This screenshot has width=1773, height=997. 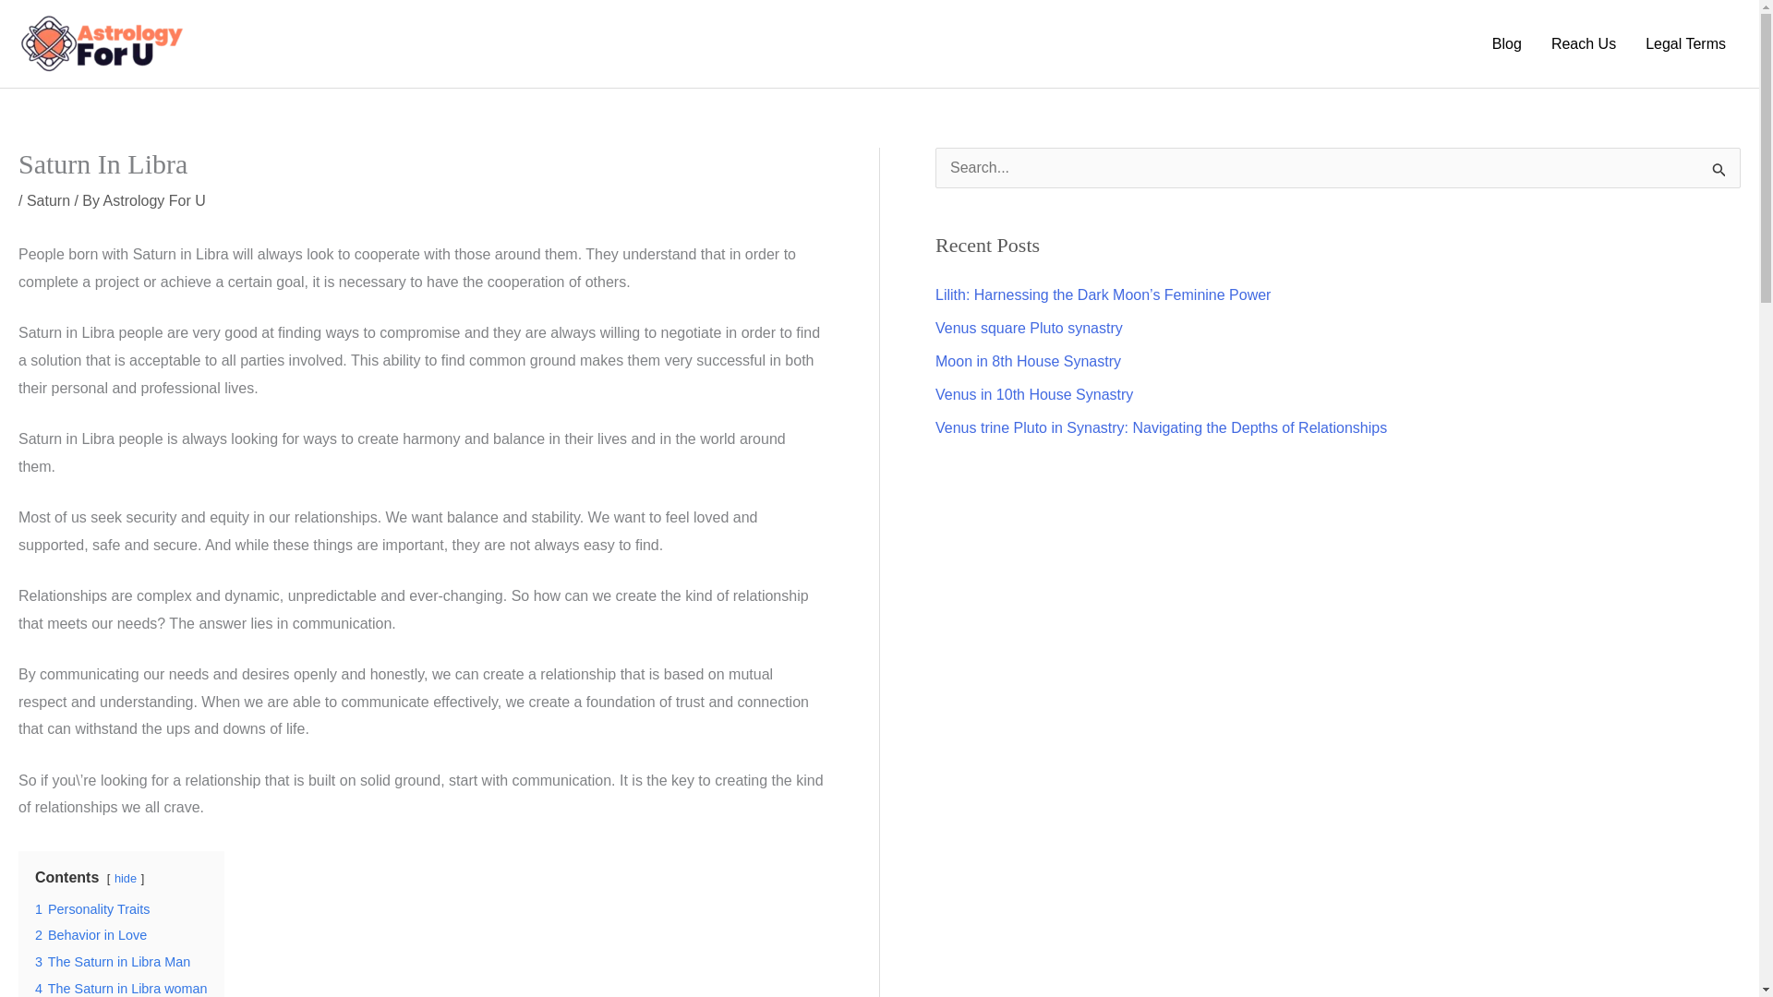 What do you see at coordinates (1584, 42) in the screenshot?
I see `Reach Us` at bounding box center [1584, 42].